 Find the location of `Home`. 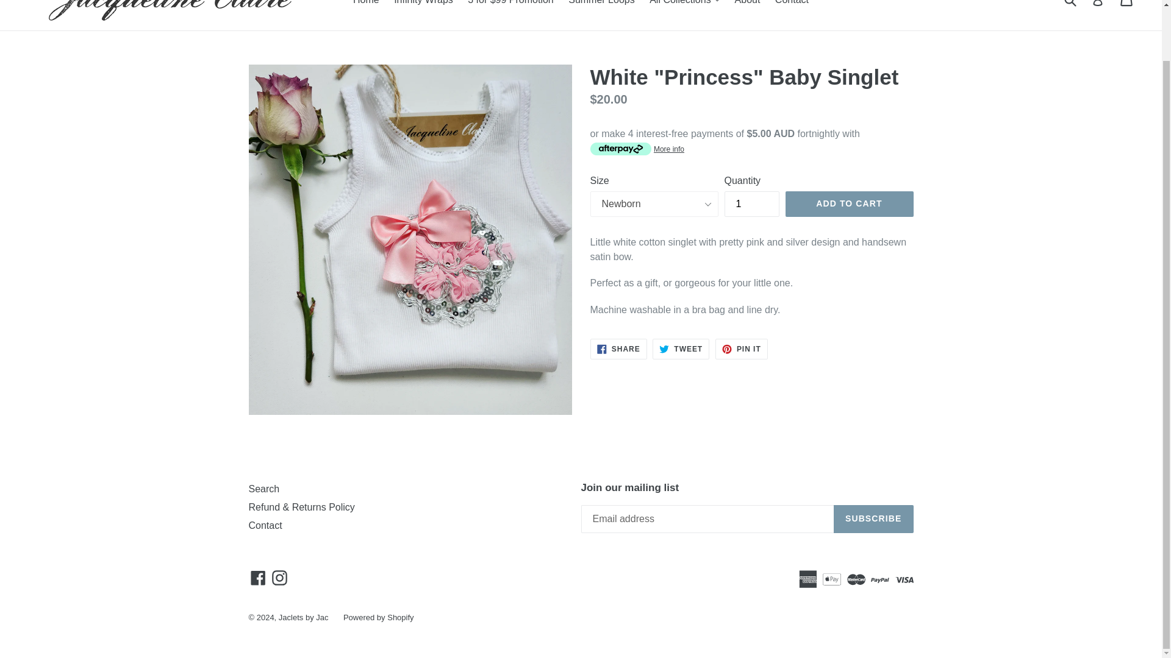

Home is located at coordinates (366, 5).